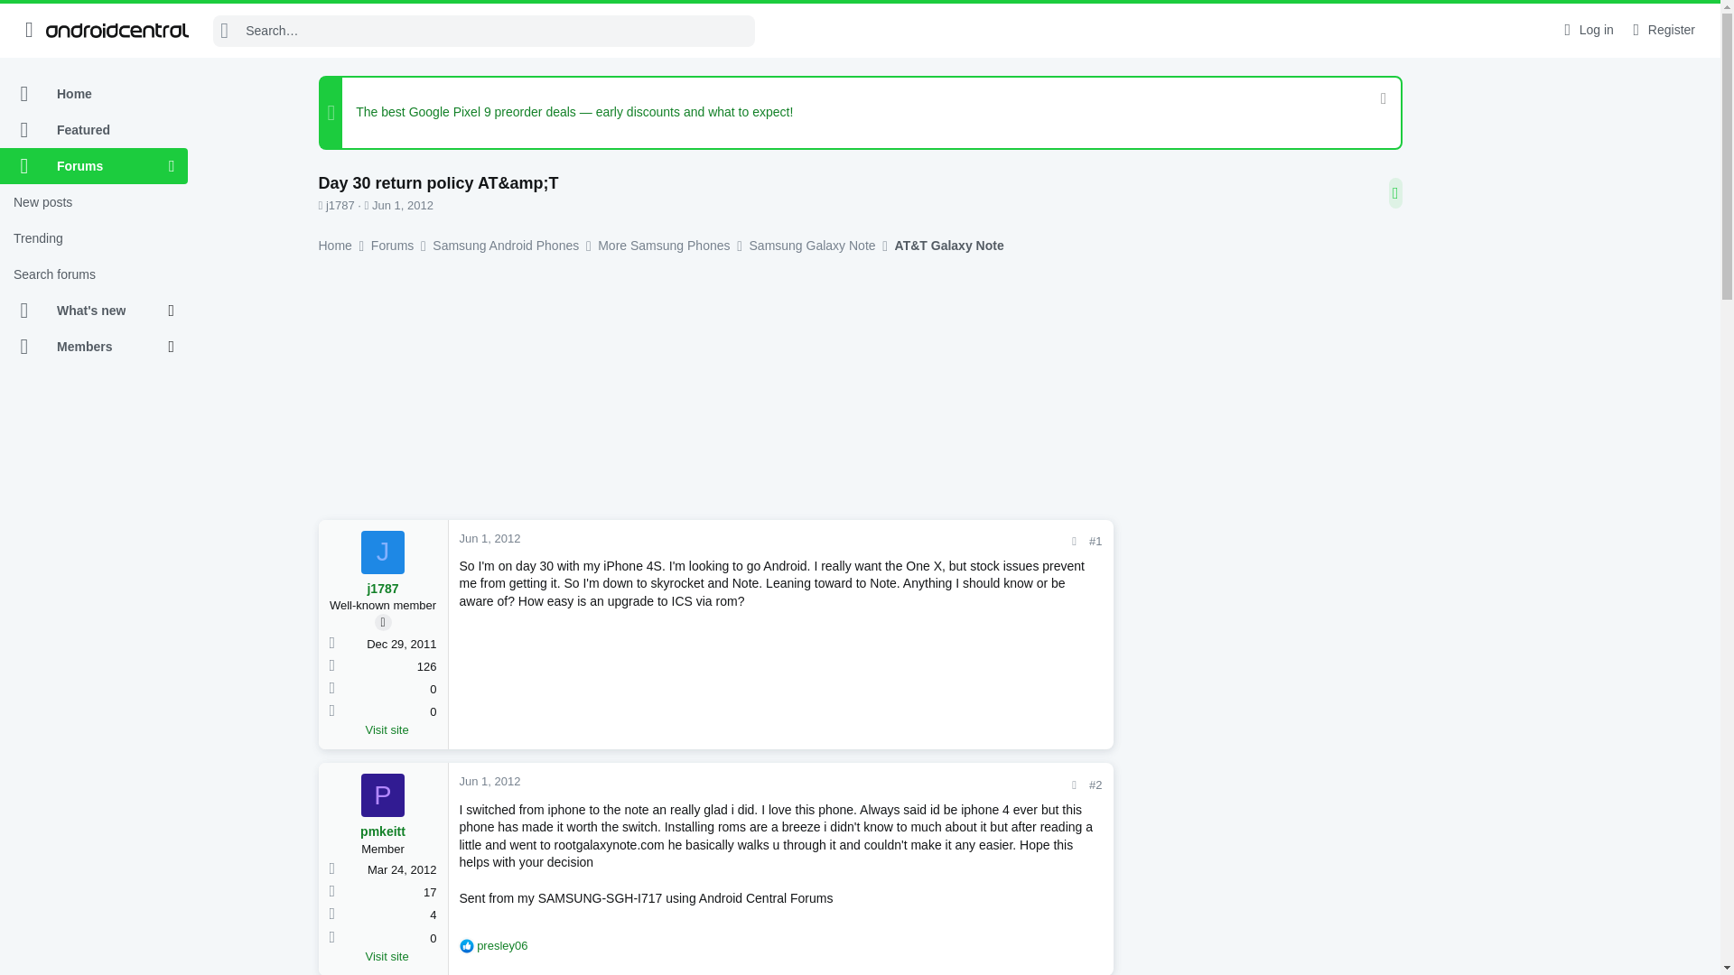 The height and width of the screenshot is (975, 1734). Describe the element at coordinates (403, 206) in the screenshot. I see `Jun 1, 2012 at 9:08 PM` at that location.